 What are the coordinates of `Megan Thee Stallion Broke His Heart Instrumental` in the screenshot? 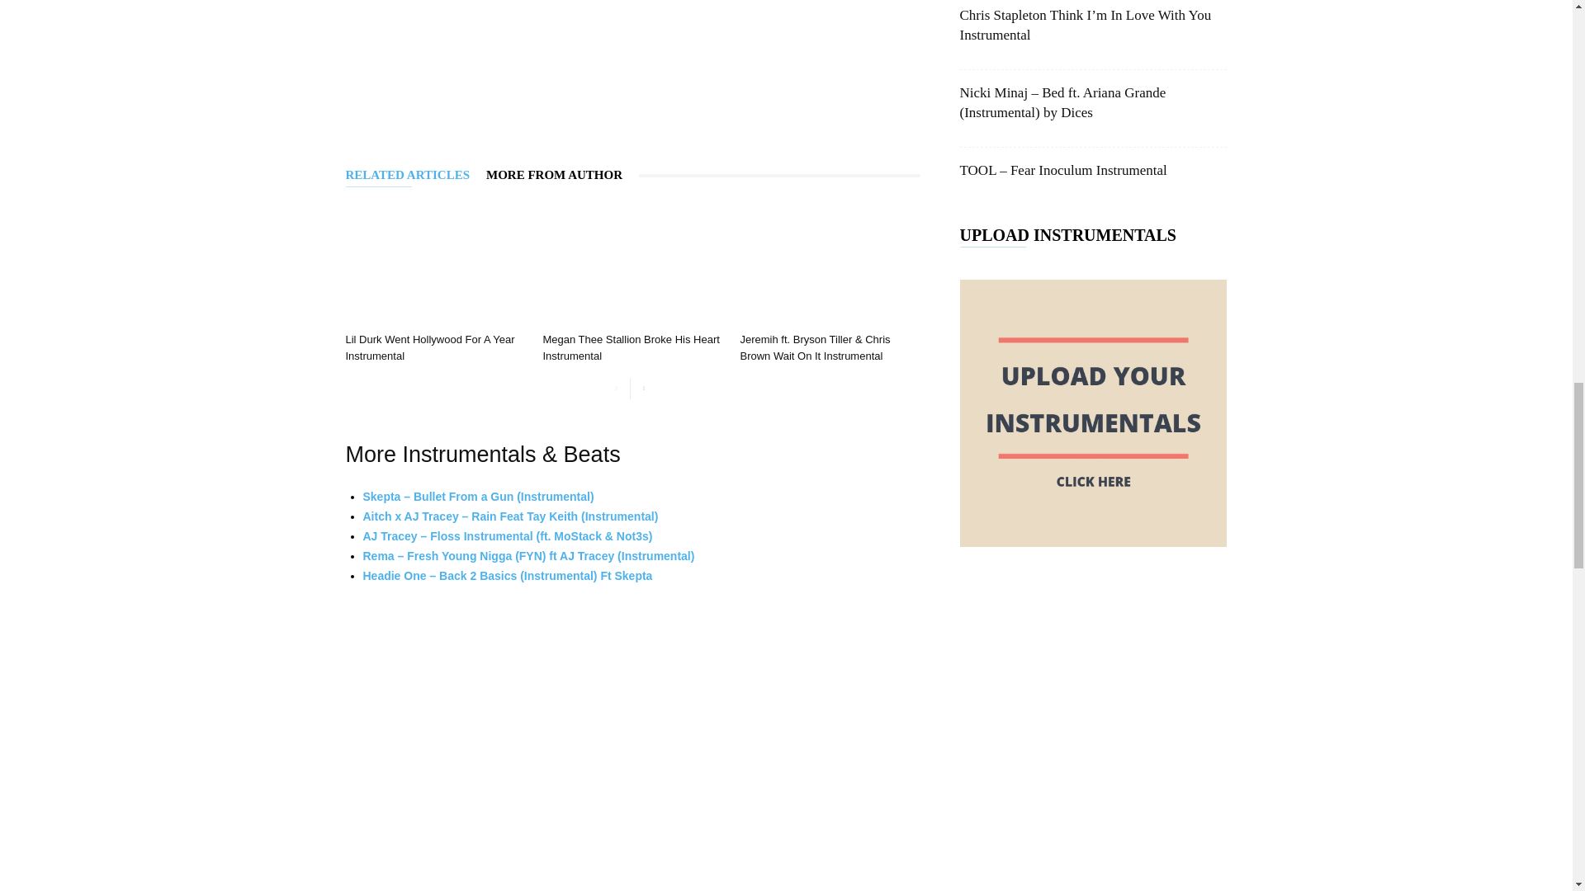 It's located at (631, 346).